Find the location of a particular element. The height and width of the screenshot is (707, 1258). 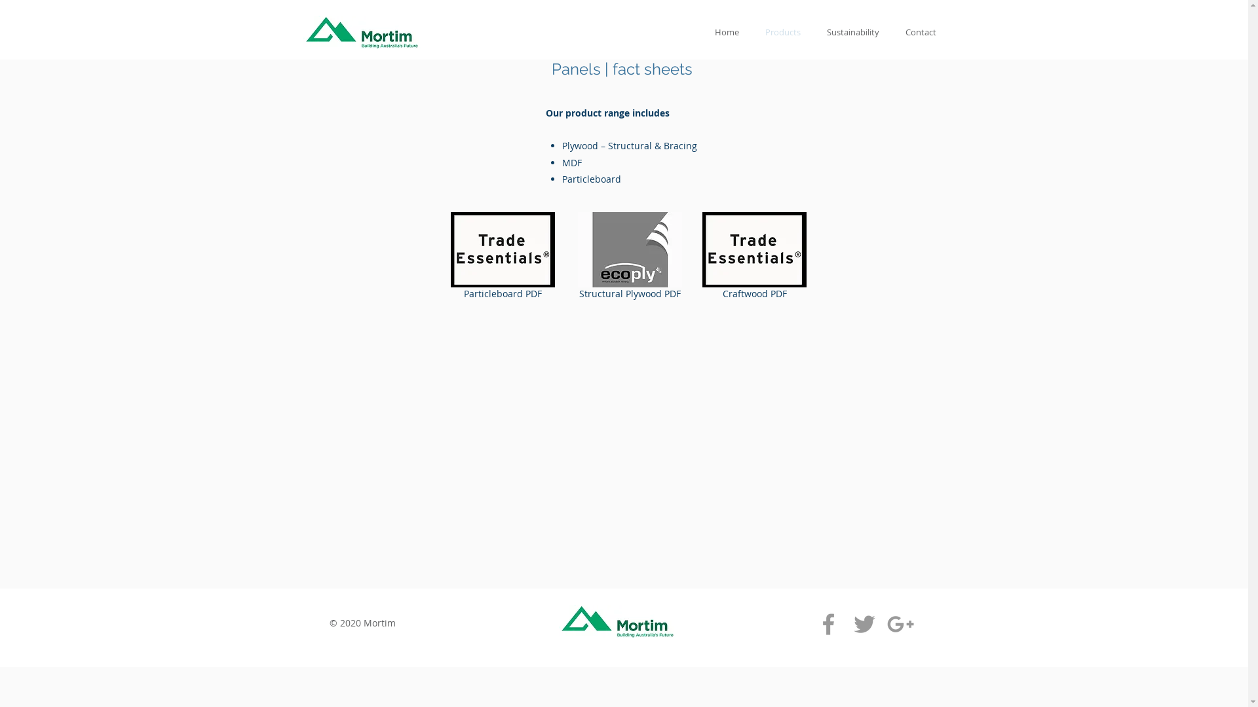

Craftwood PDF is located at coordinates (754, 258).